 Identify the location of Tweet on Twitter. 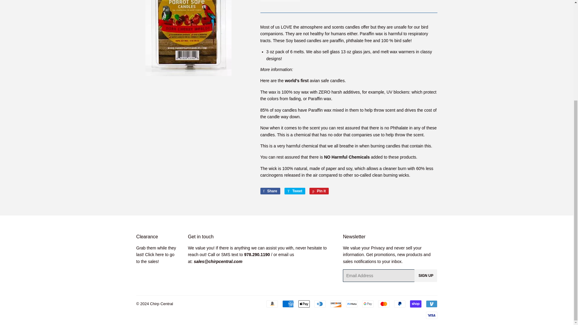
(294, 191).